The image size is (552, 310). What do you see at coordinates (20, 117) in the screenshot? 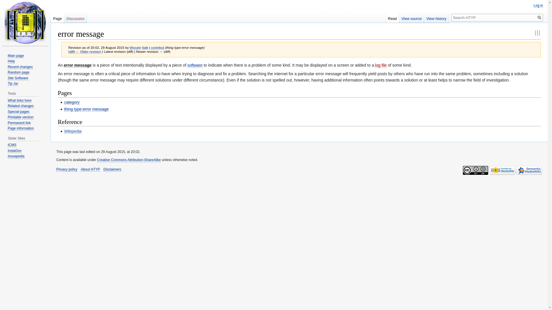
I see `Printable version` at bounding box center [20, 117].